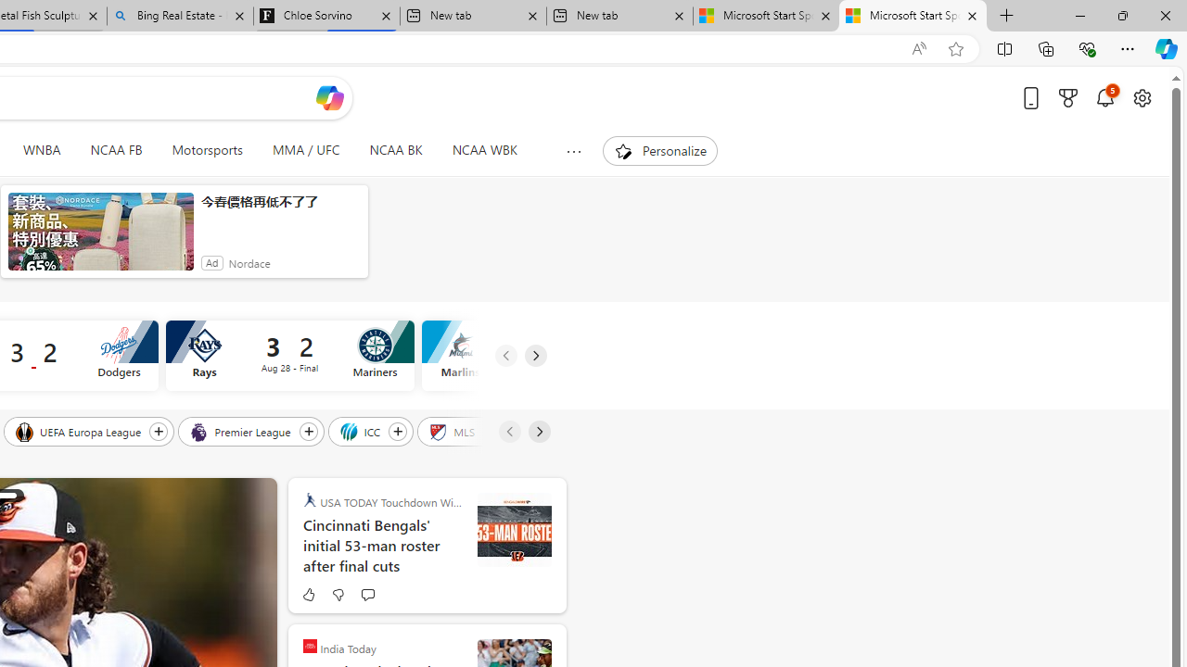 The height and width of the screenshot is (667, 1187). What do you see at coordinates (545, 356) in the screenshot?
I see `Marlins 9 vs Rockies 8Final Date Aug 28` at bounding box center [545, 356].